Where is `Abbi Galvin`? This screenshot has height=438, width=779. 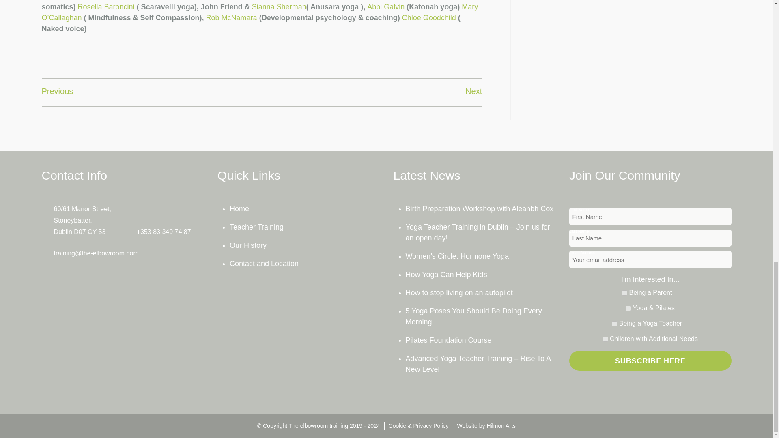 Abbi Galvin is located at coordinates (385, 6).